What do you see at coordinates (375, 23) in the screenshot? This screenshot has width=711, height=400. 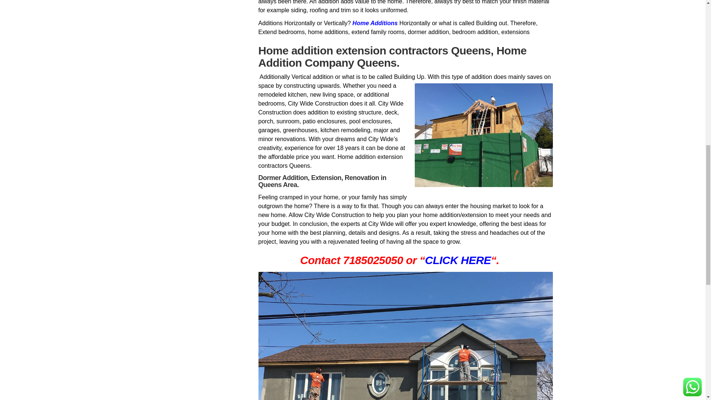 I see `Home Additions` at bounding box center [375, 23].